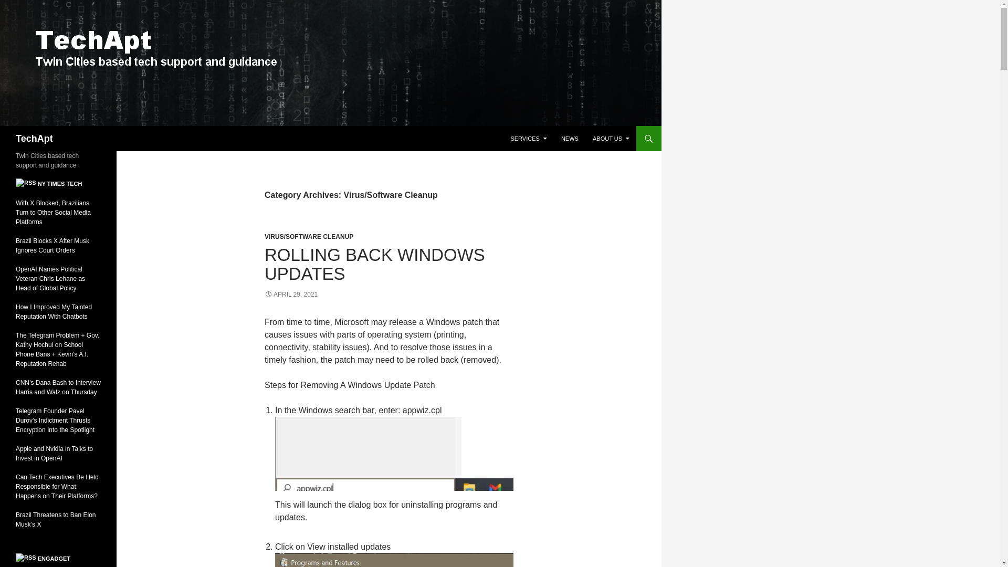 This screenshot has height=567, width=1008. What do you see at coordinates (291, 295) in the screenshot?
I see `APRIL 29, 2021` at bounding box center [291, 295].